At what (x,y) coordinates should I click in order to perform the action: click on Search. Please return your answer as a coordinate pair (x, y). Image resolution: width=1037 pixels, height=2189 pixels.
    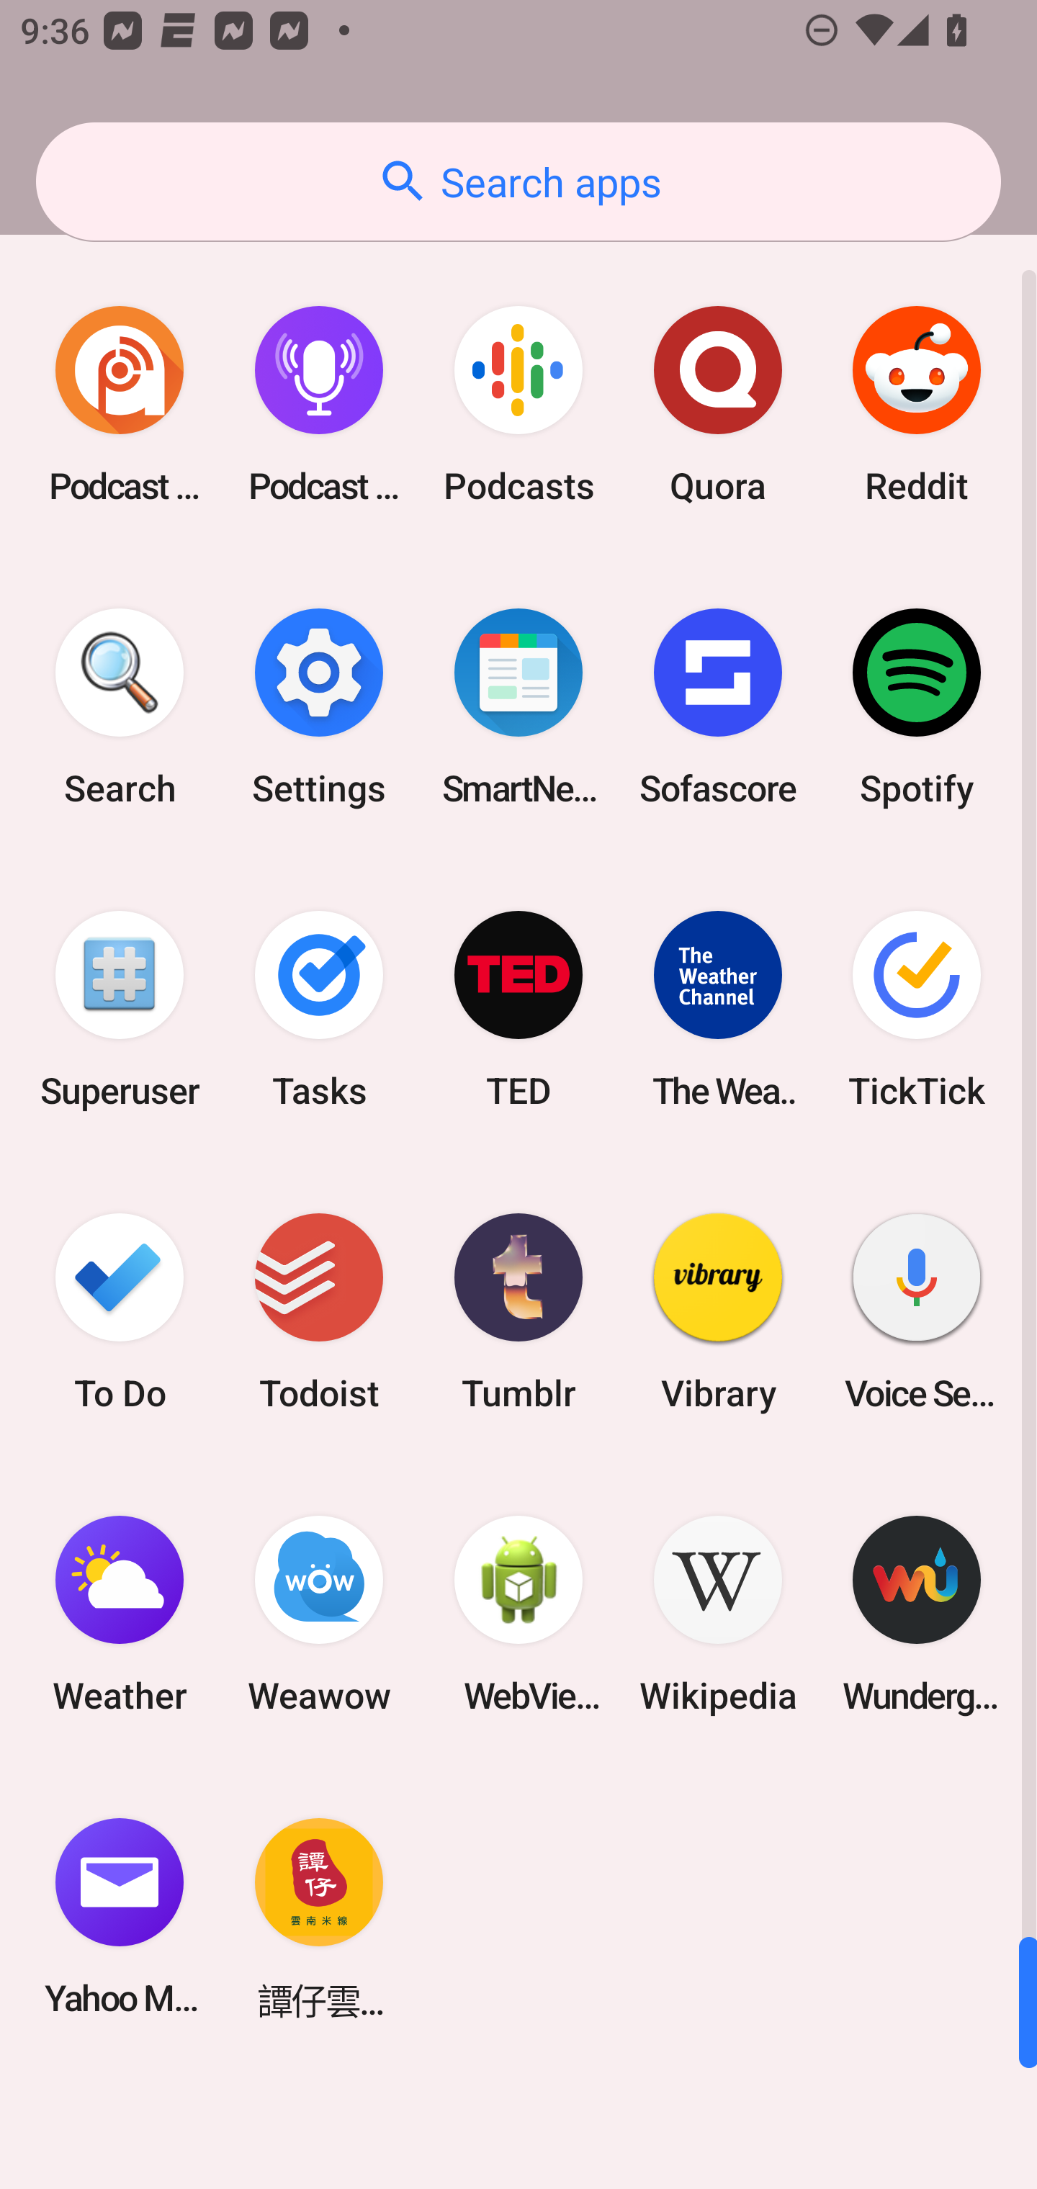
    Looking at the image, I should click on (120, 707).